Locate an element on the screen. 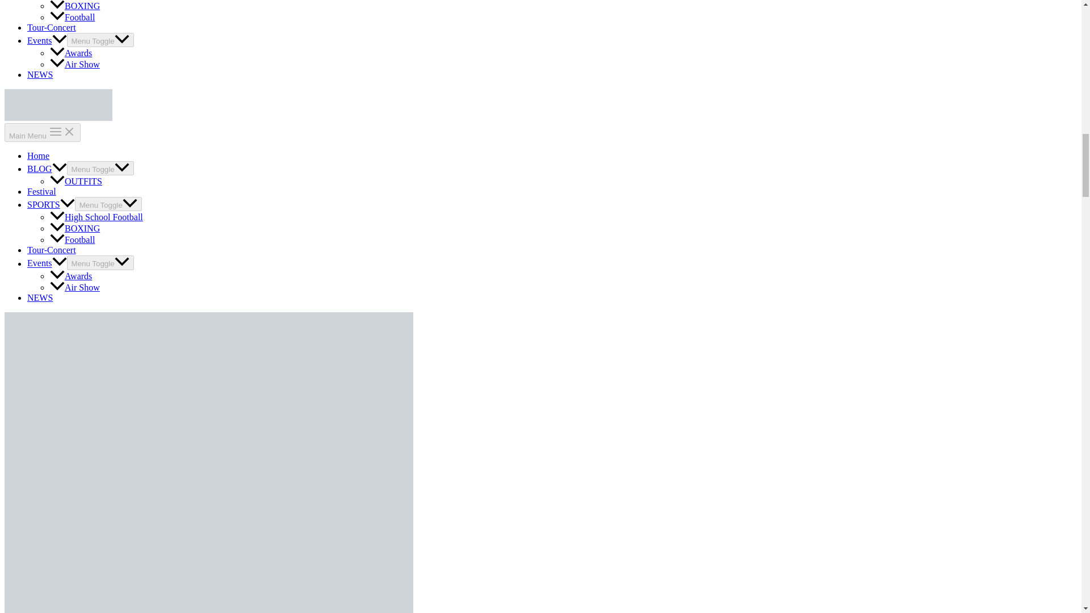  Tour-Concert is located at coordinates (52, 250).